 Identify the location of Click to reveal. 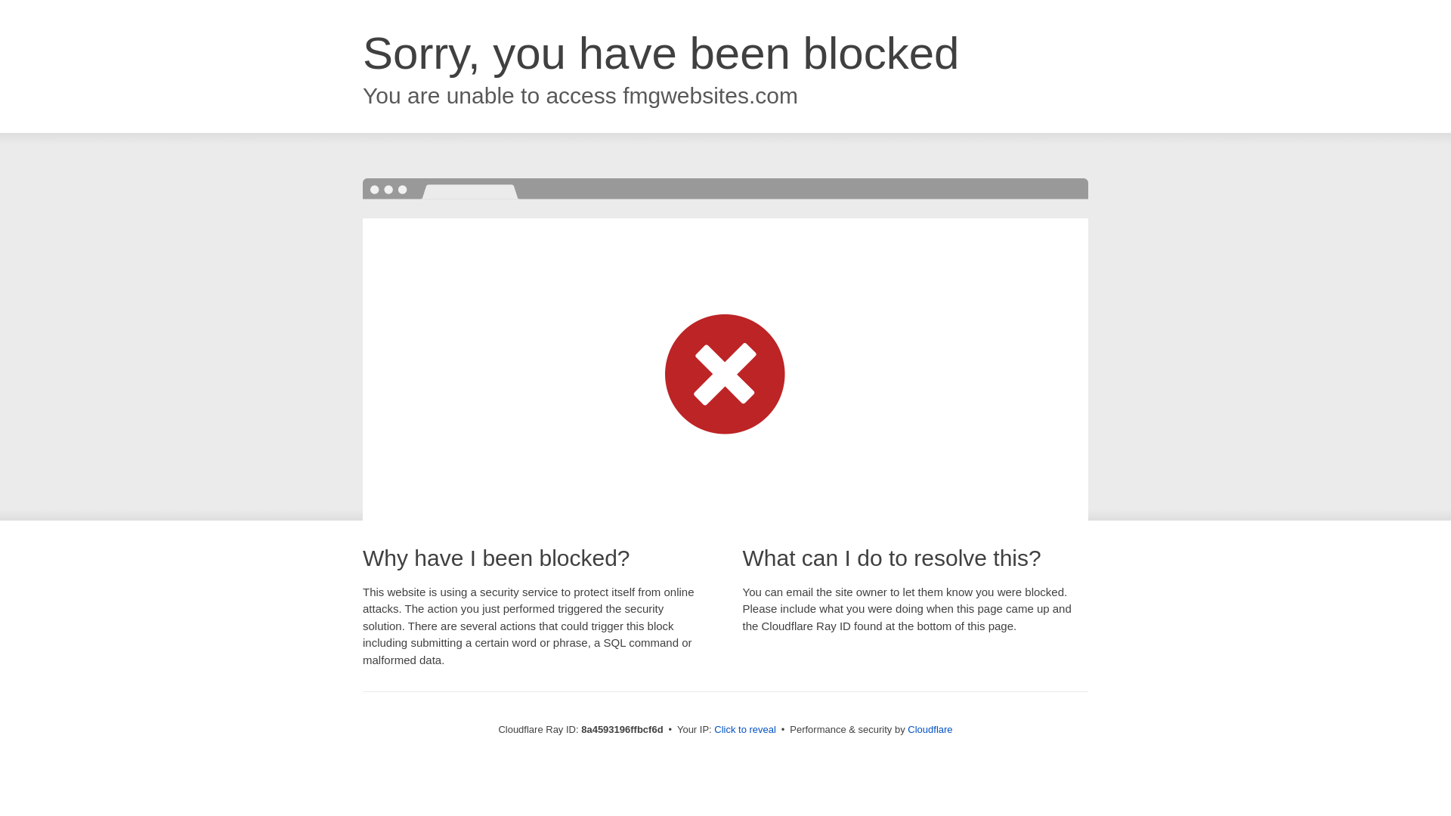
(745, 730).